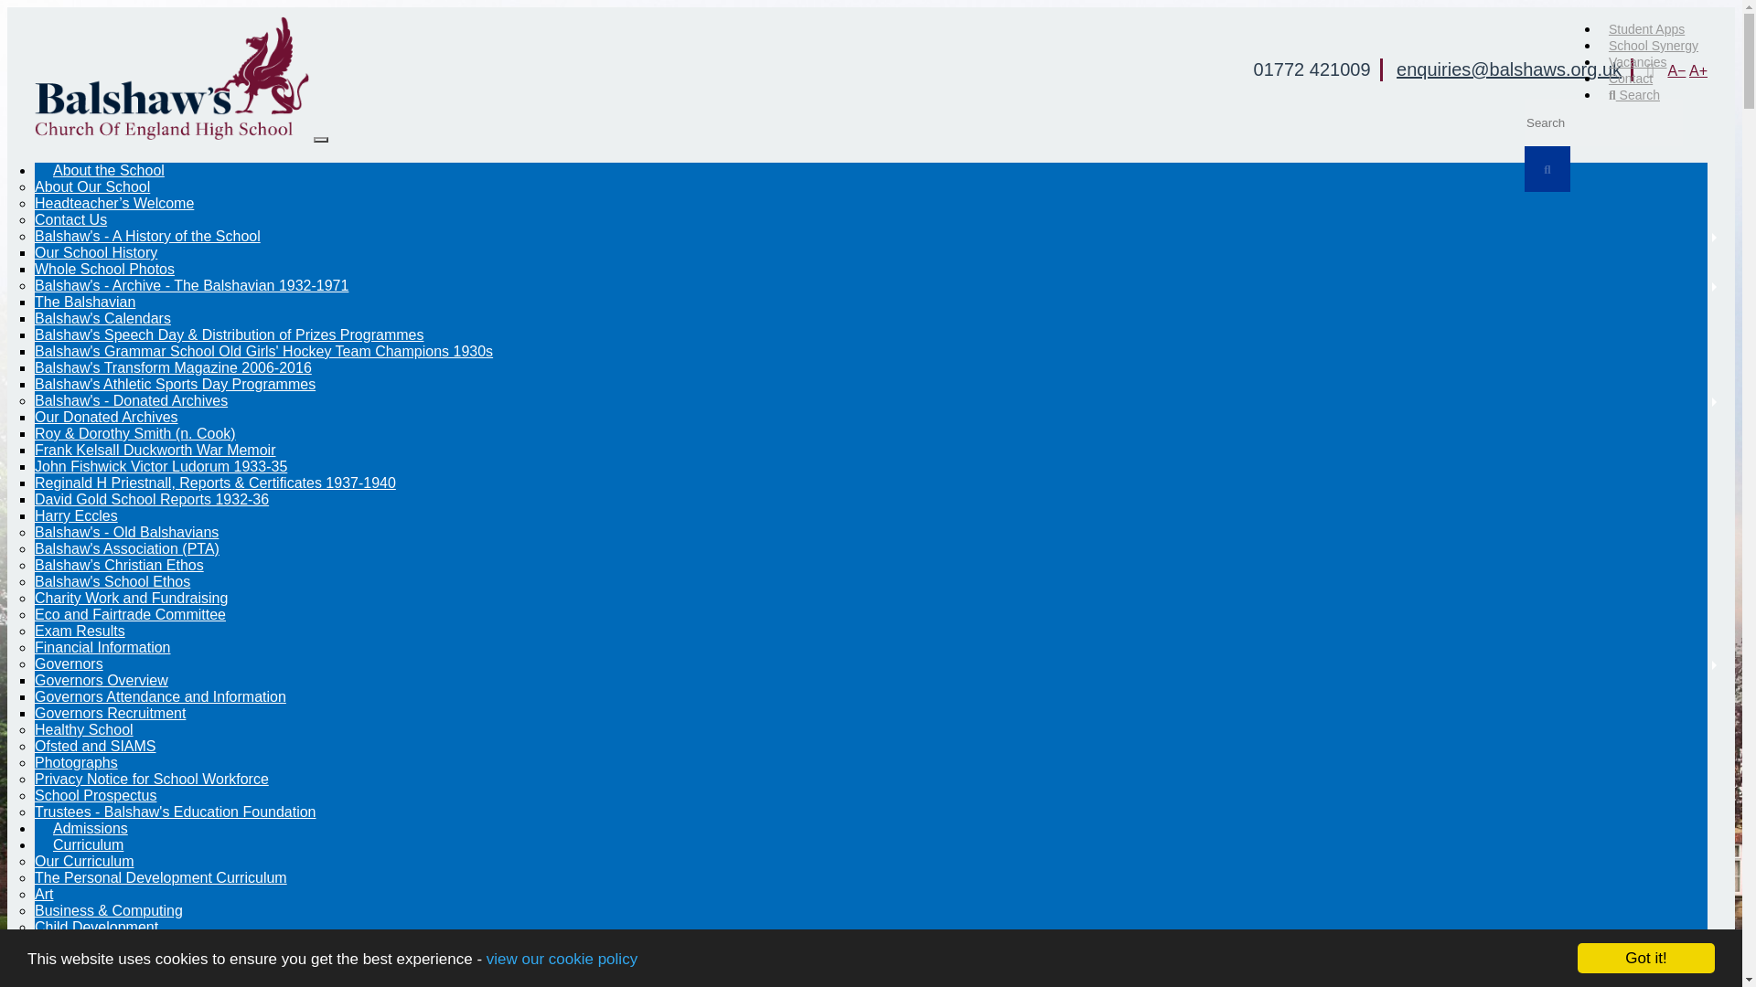 The width and height of the screenshot is (1756, 987). What do you see at coordinates (176, 384) in the screenshot?
I see `Balshaw's Athletic Sports Day Programmes` at bounding box center [176, 384].